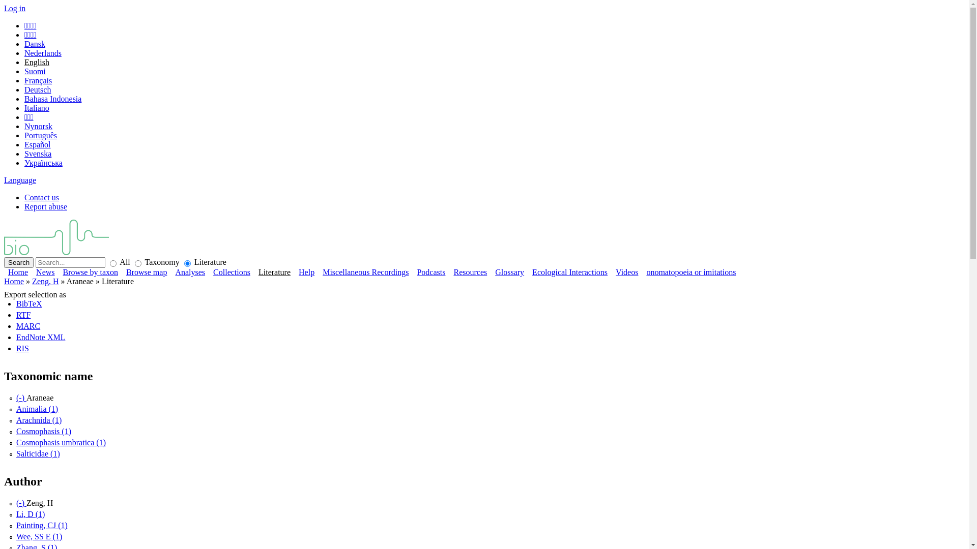  What do you see at coordinates (23, 315) in the screenshot?
I see `RTF` at bounding box center [23, 315].